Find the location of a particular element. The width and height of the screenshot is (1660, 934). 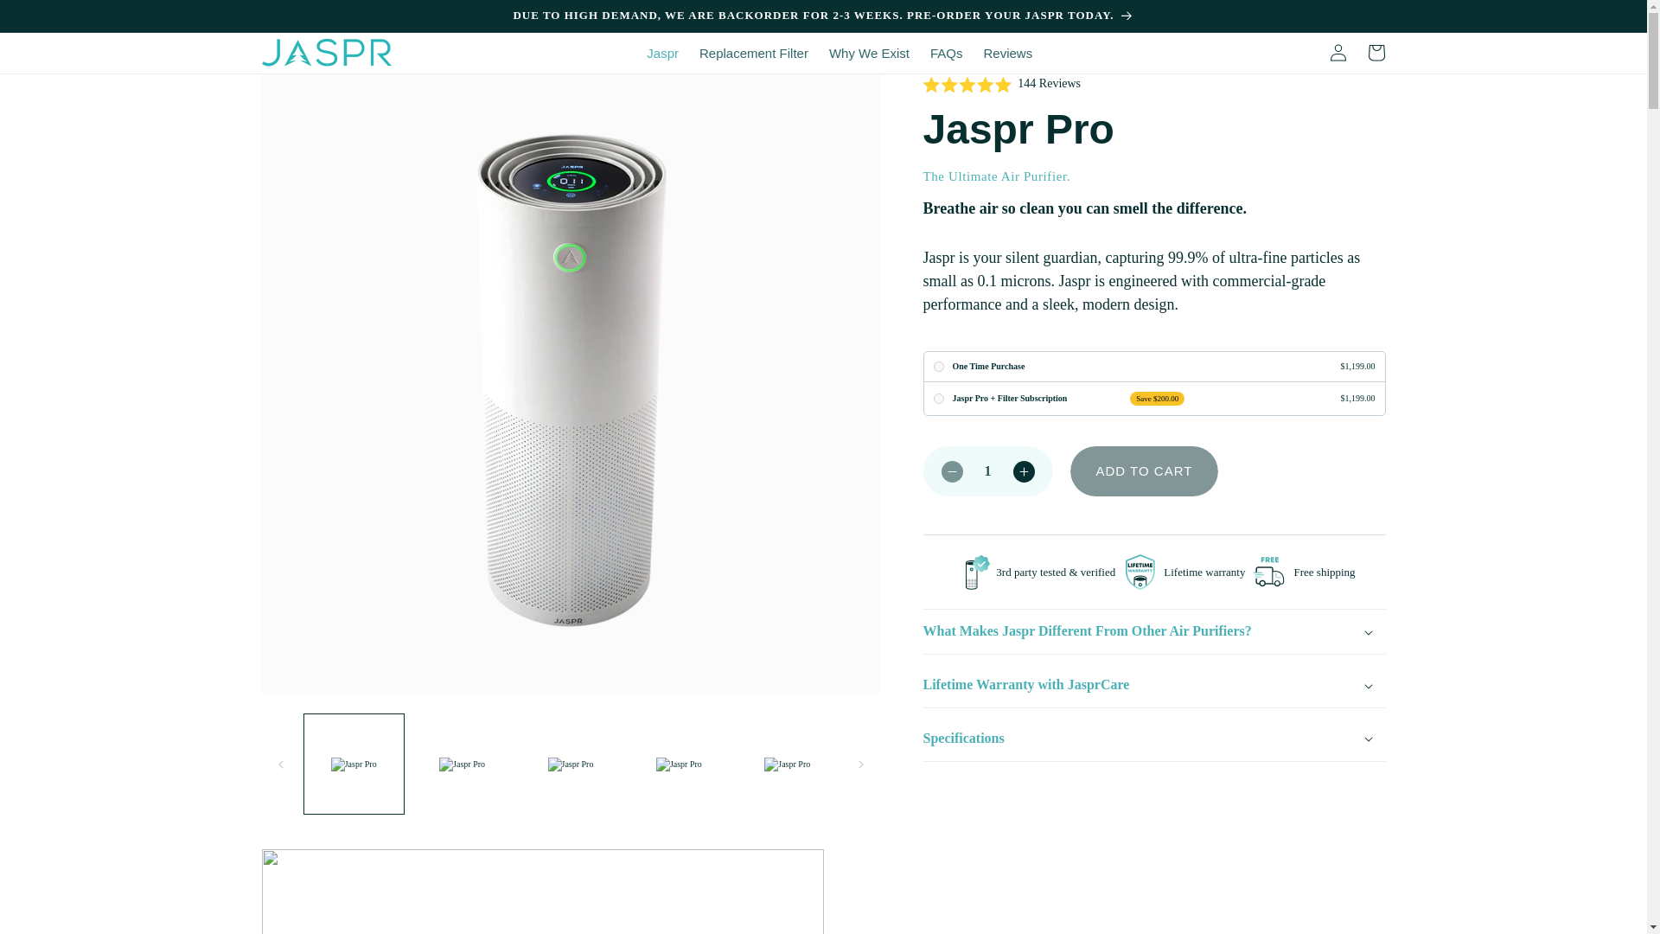

Jaspr is located at coordinates (662, 54).